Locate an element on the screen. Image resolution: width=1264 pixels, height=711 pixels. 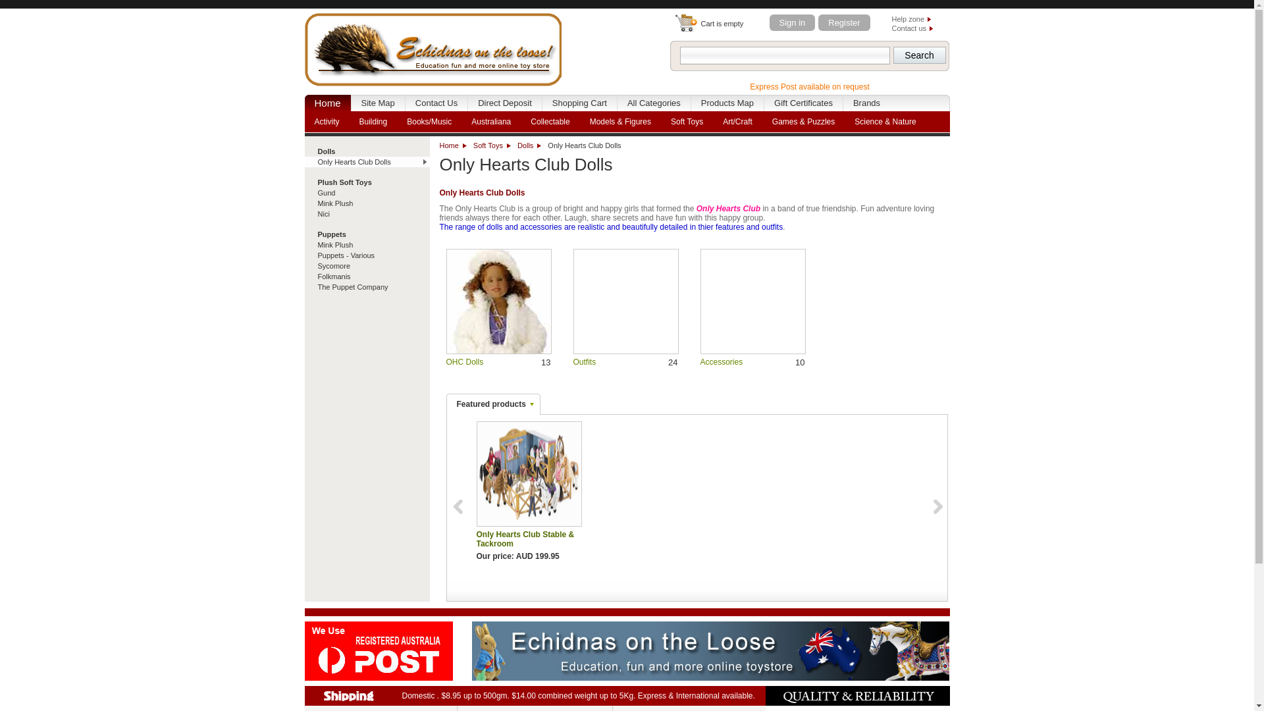
Sign in is located at coordinates (792, 22).